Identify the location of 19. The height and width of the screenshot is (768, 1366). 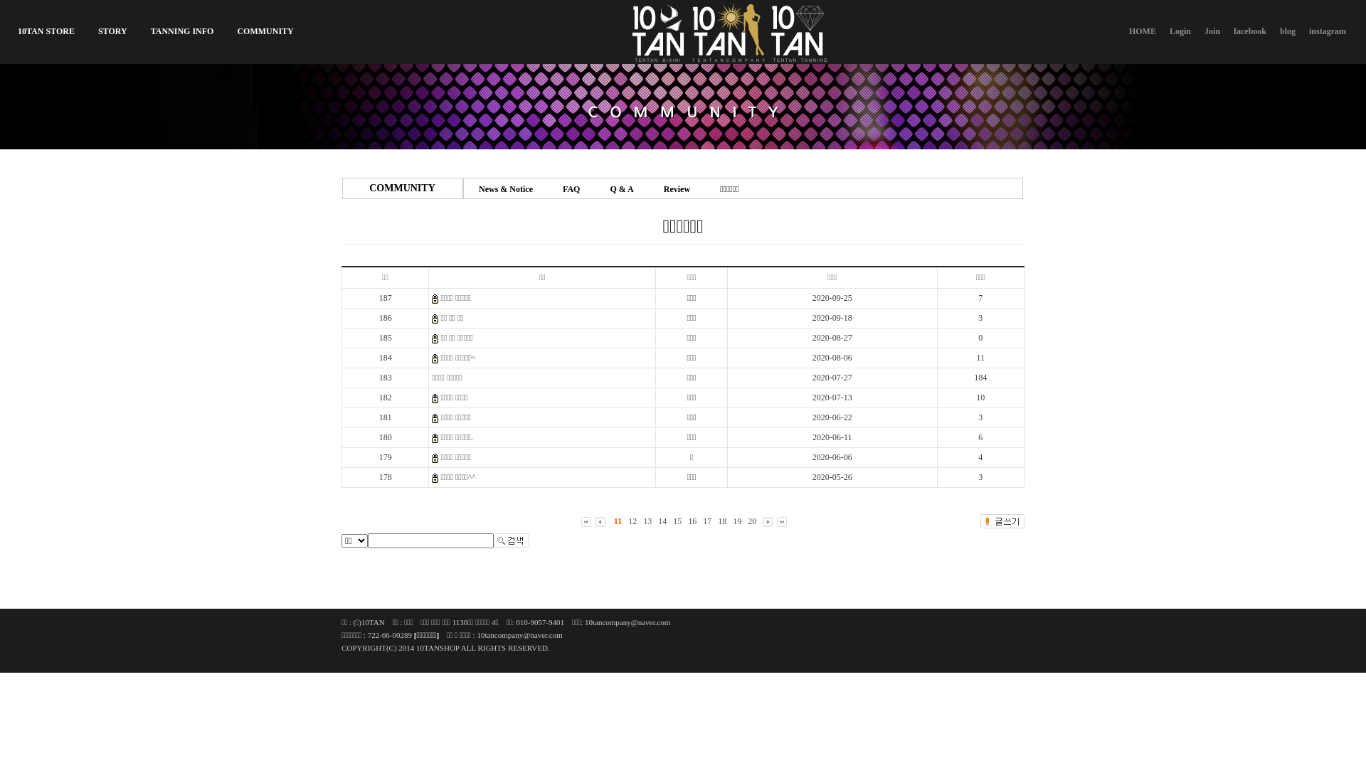
(737, 521).